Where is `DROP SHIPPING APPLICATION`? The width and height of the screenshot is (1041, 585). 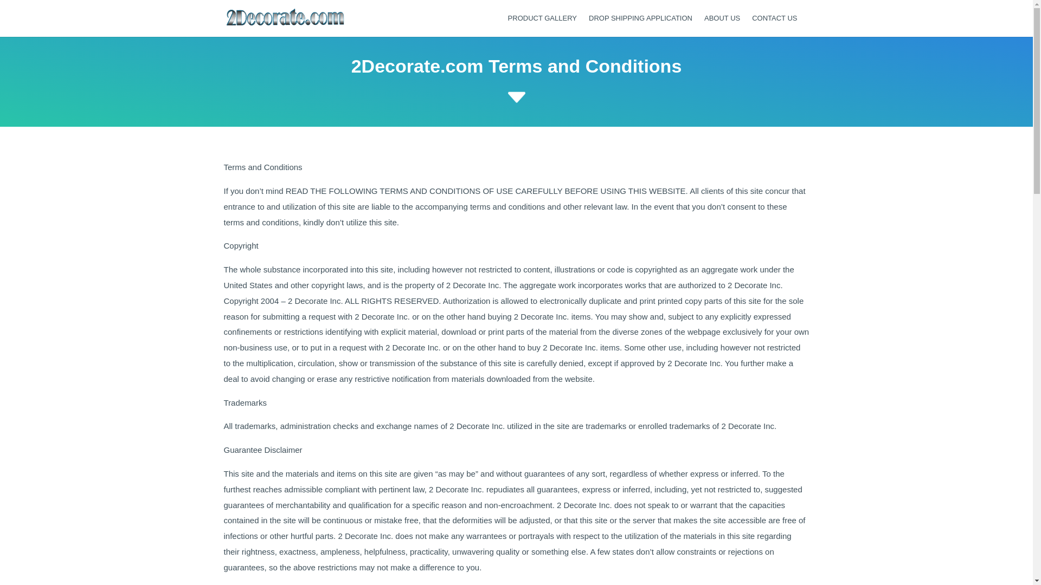
DROP SHIPPING APPLICATION is located at coordinates (641, 26).